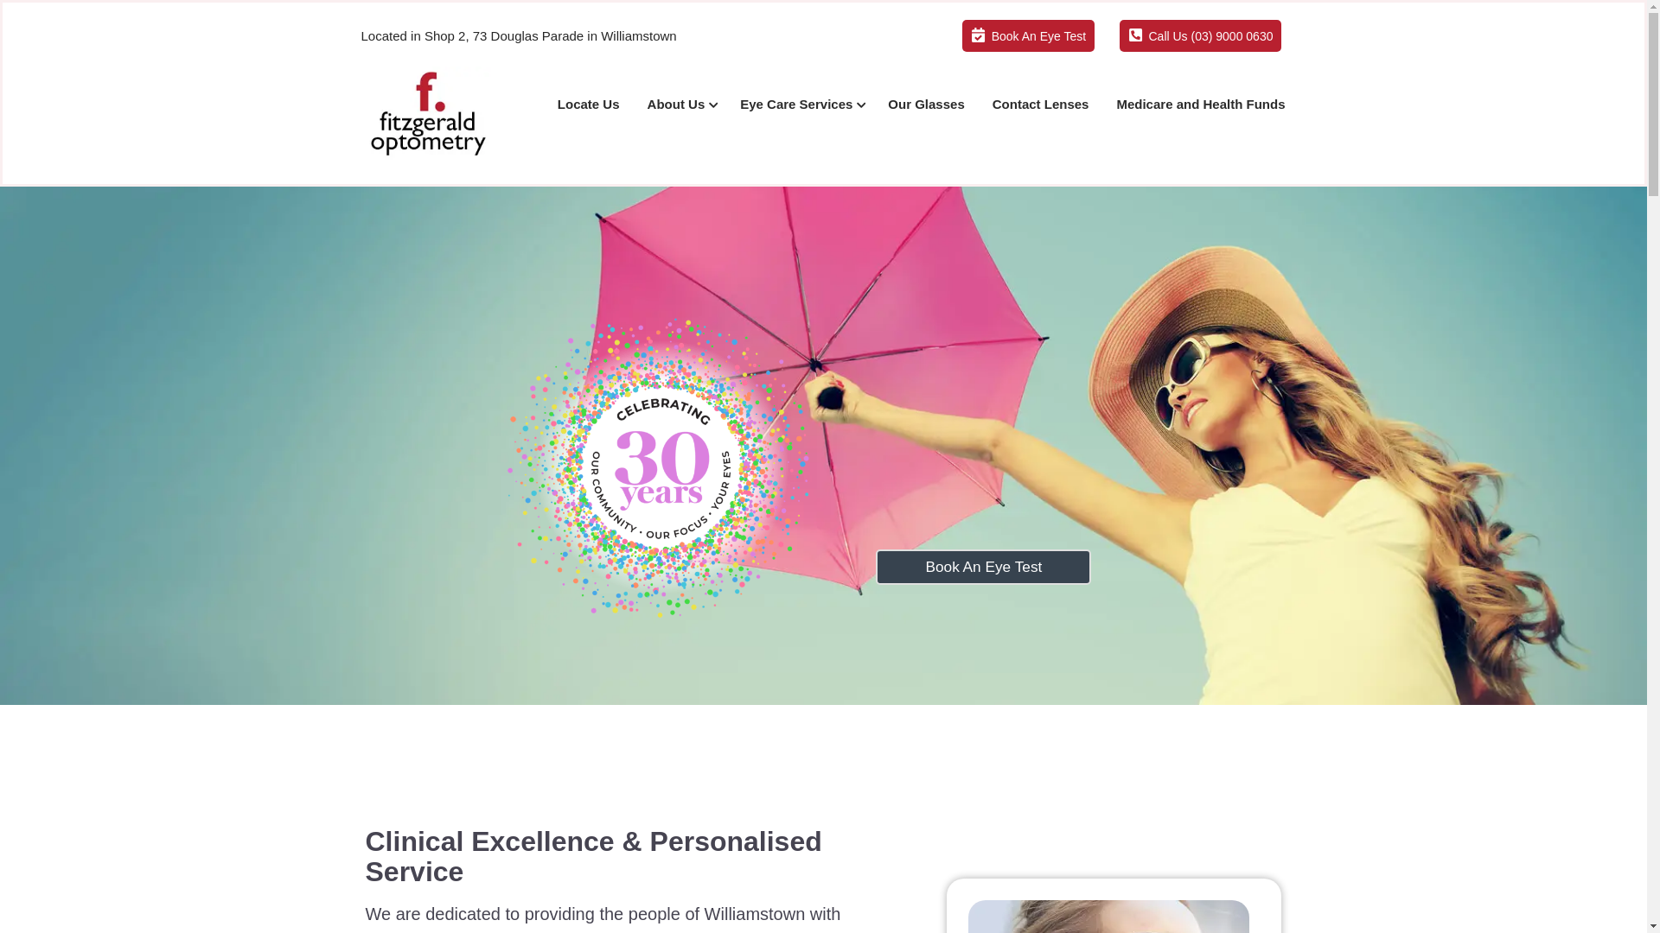 This screenshot has width=1660, height=933. What do you see at coordinates (926, 105) in the screenshot?
I see `Our Glasses` at bounding box center [926, 105].